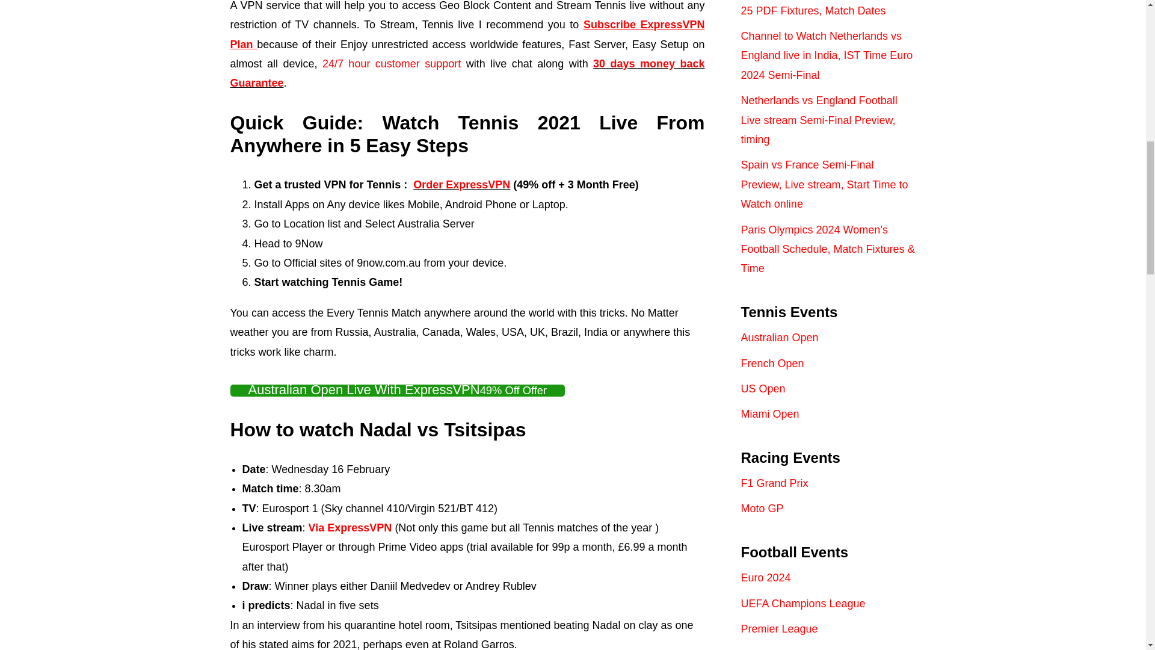 The image size is (1155, 650). What do you see at coordinates (462, 185) in the screenshot?
I see `Order ExpressVPN` at bounding box center [462, 185].